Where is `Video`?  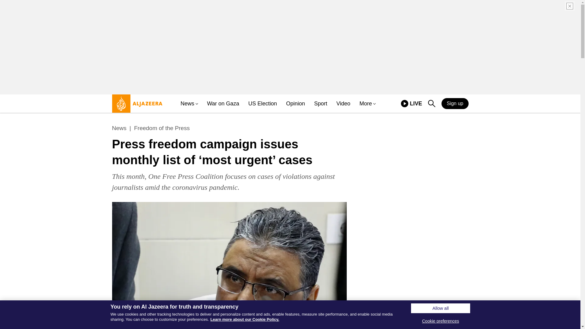 Video is located at coordinates (343, 104).